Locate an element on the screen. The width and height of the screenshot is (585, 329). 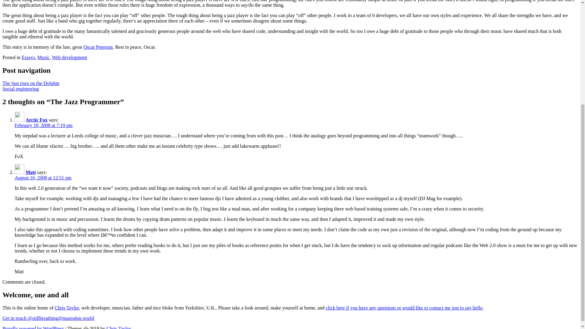
Matt is located at coordinates (30, 172).